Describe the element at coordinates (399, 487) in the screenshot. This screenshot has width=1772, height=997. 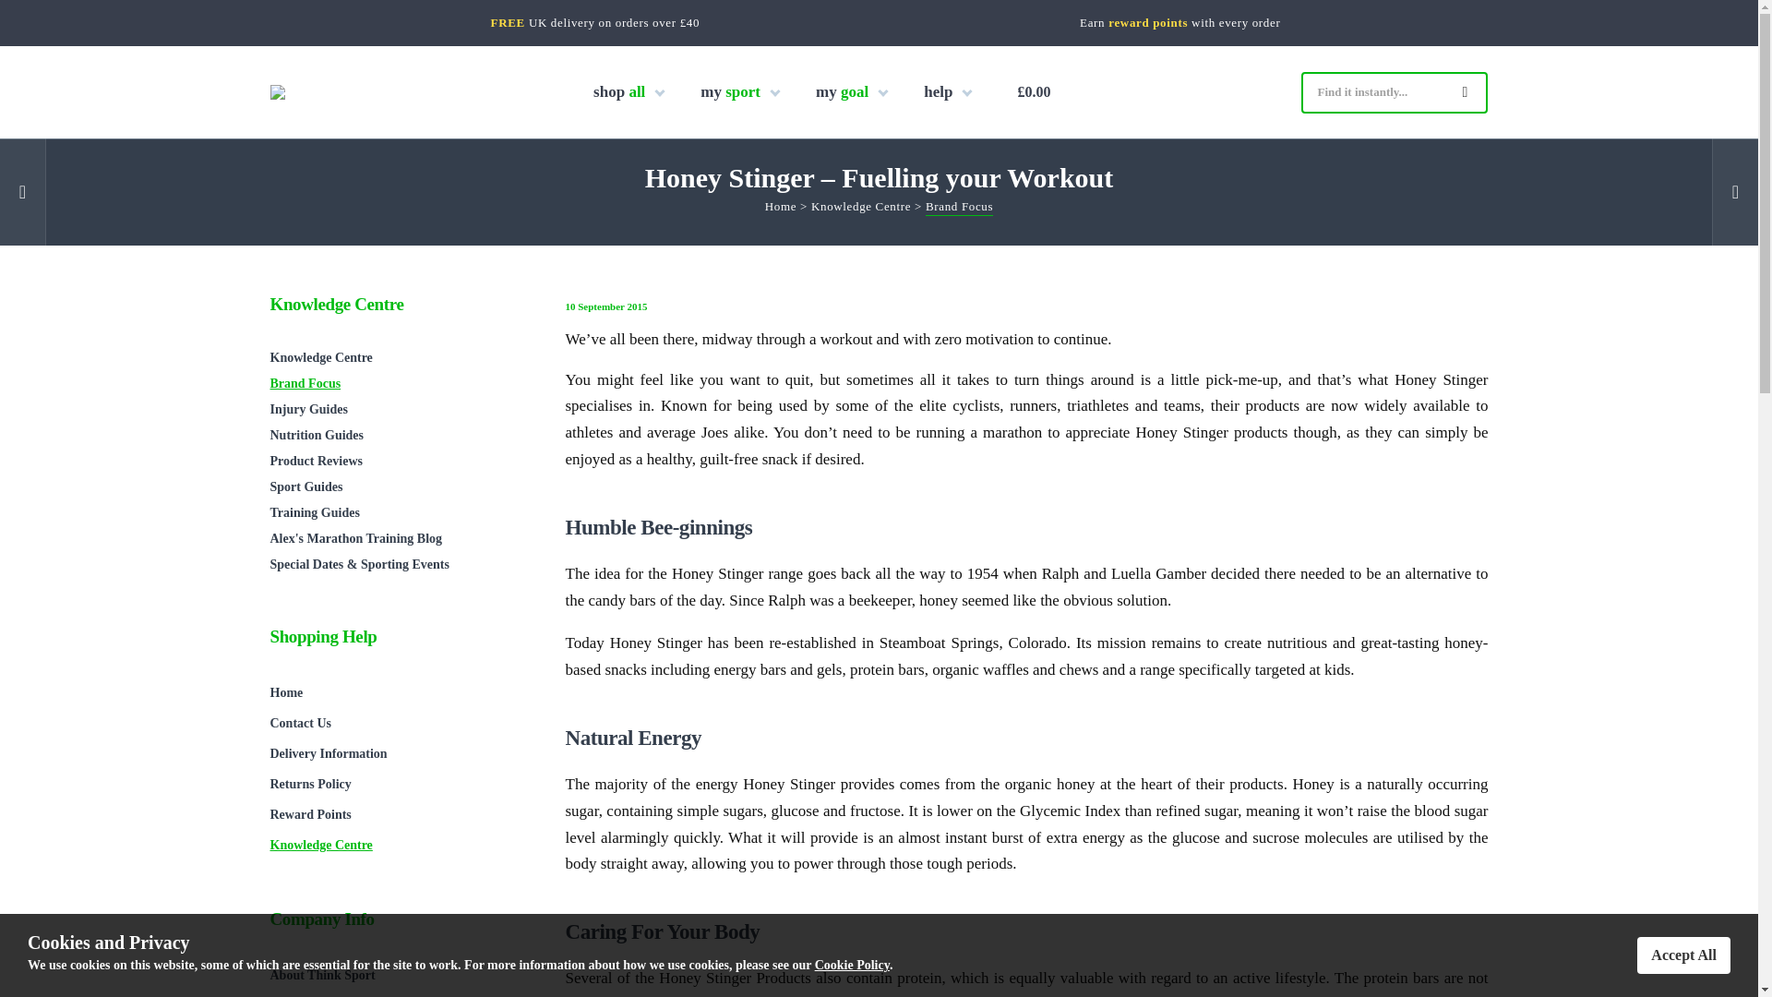
I see `Sport Guides` at that location.